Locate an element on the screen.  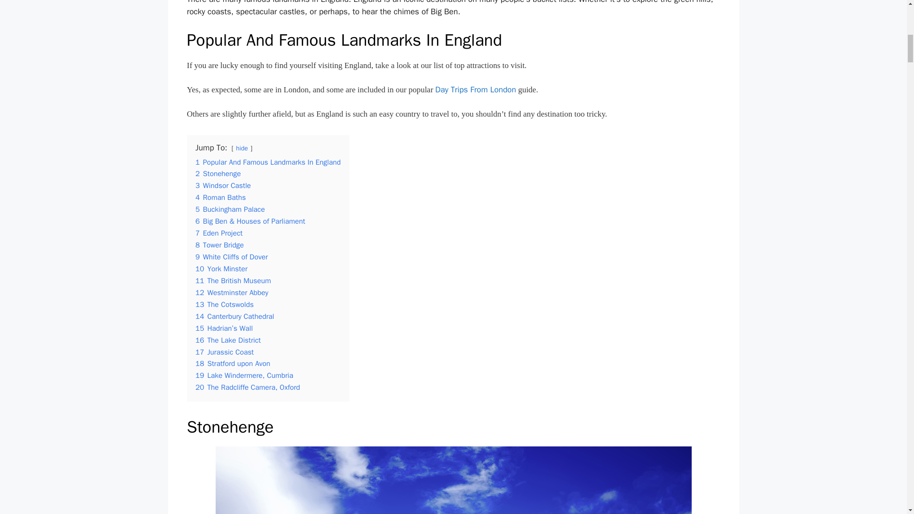
5 Buckingham Palace is located at coordinates (230, 209).